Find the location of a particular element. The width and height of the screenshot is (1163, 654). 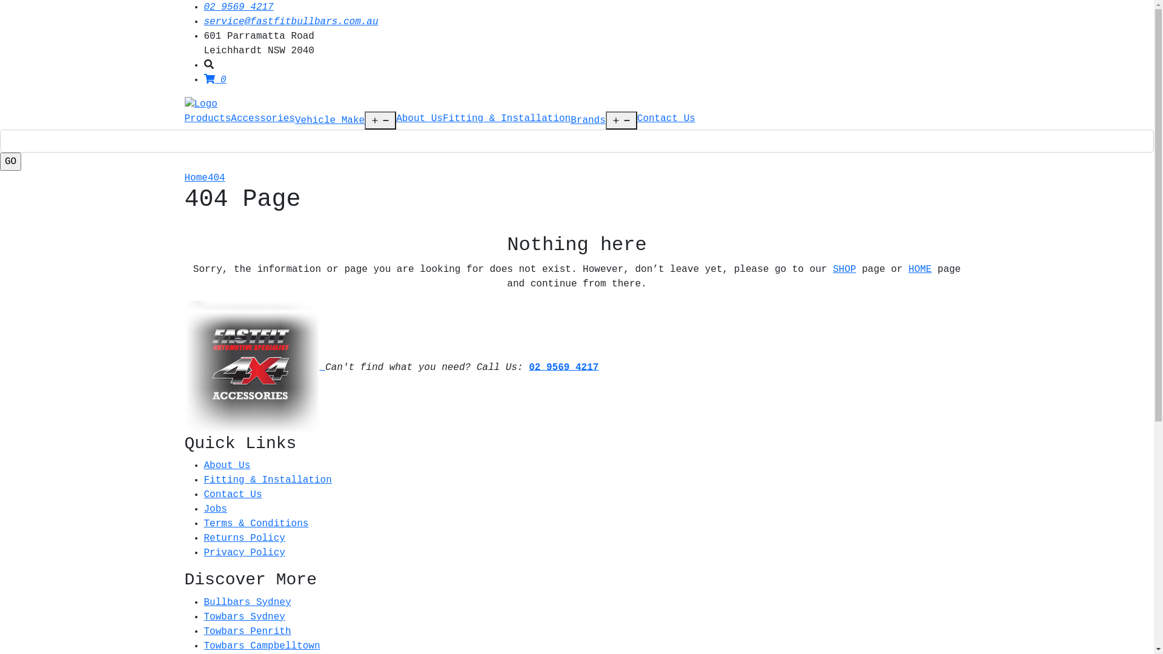

Vehicle Make is located at coordinates (330, 121).